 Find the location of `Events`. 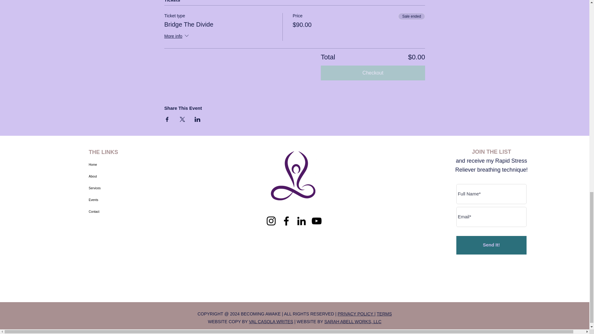

Events is located at coordinates (110, 200).